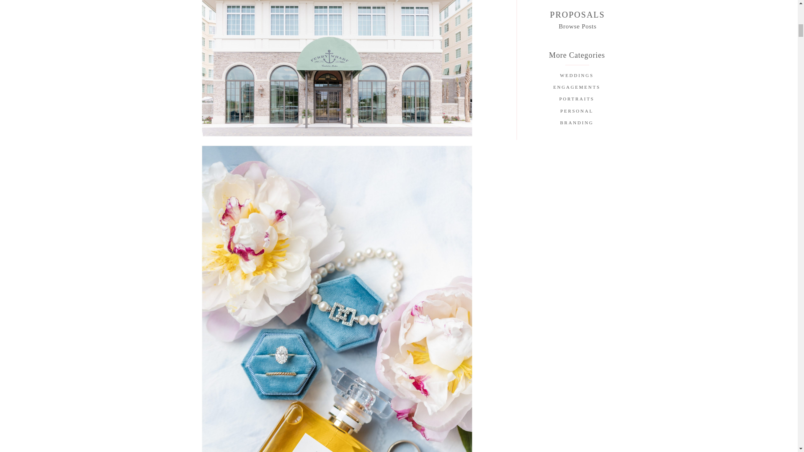 Image resolution: width=804 pixels, height=452 pixels. Describe the element at coordinates (576, 76) in the screenshot. I see `WEDDINGS` at that location.